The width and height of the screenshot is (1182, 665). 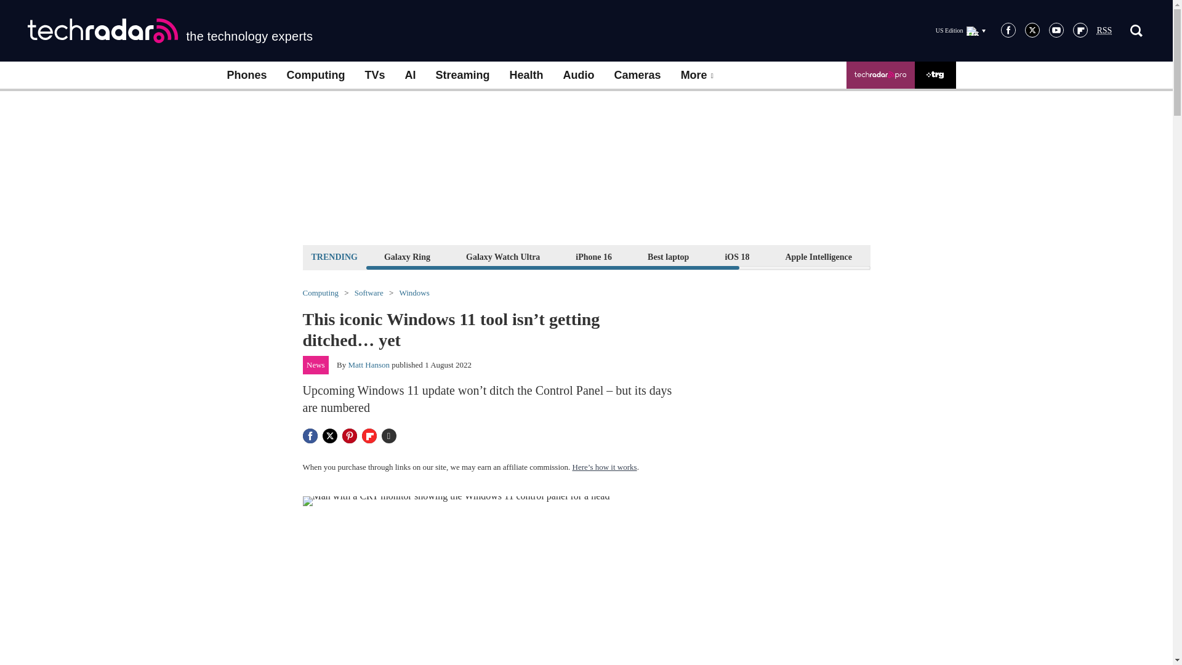 What do you see at coordinates (316, 75) in the screenshot?
I see `Computing` at bounding box center [316, 75].